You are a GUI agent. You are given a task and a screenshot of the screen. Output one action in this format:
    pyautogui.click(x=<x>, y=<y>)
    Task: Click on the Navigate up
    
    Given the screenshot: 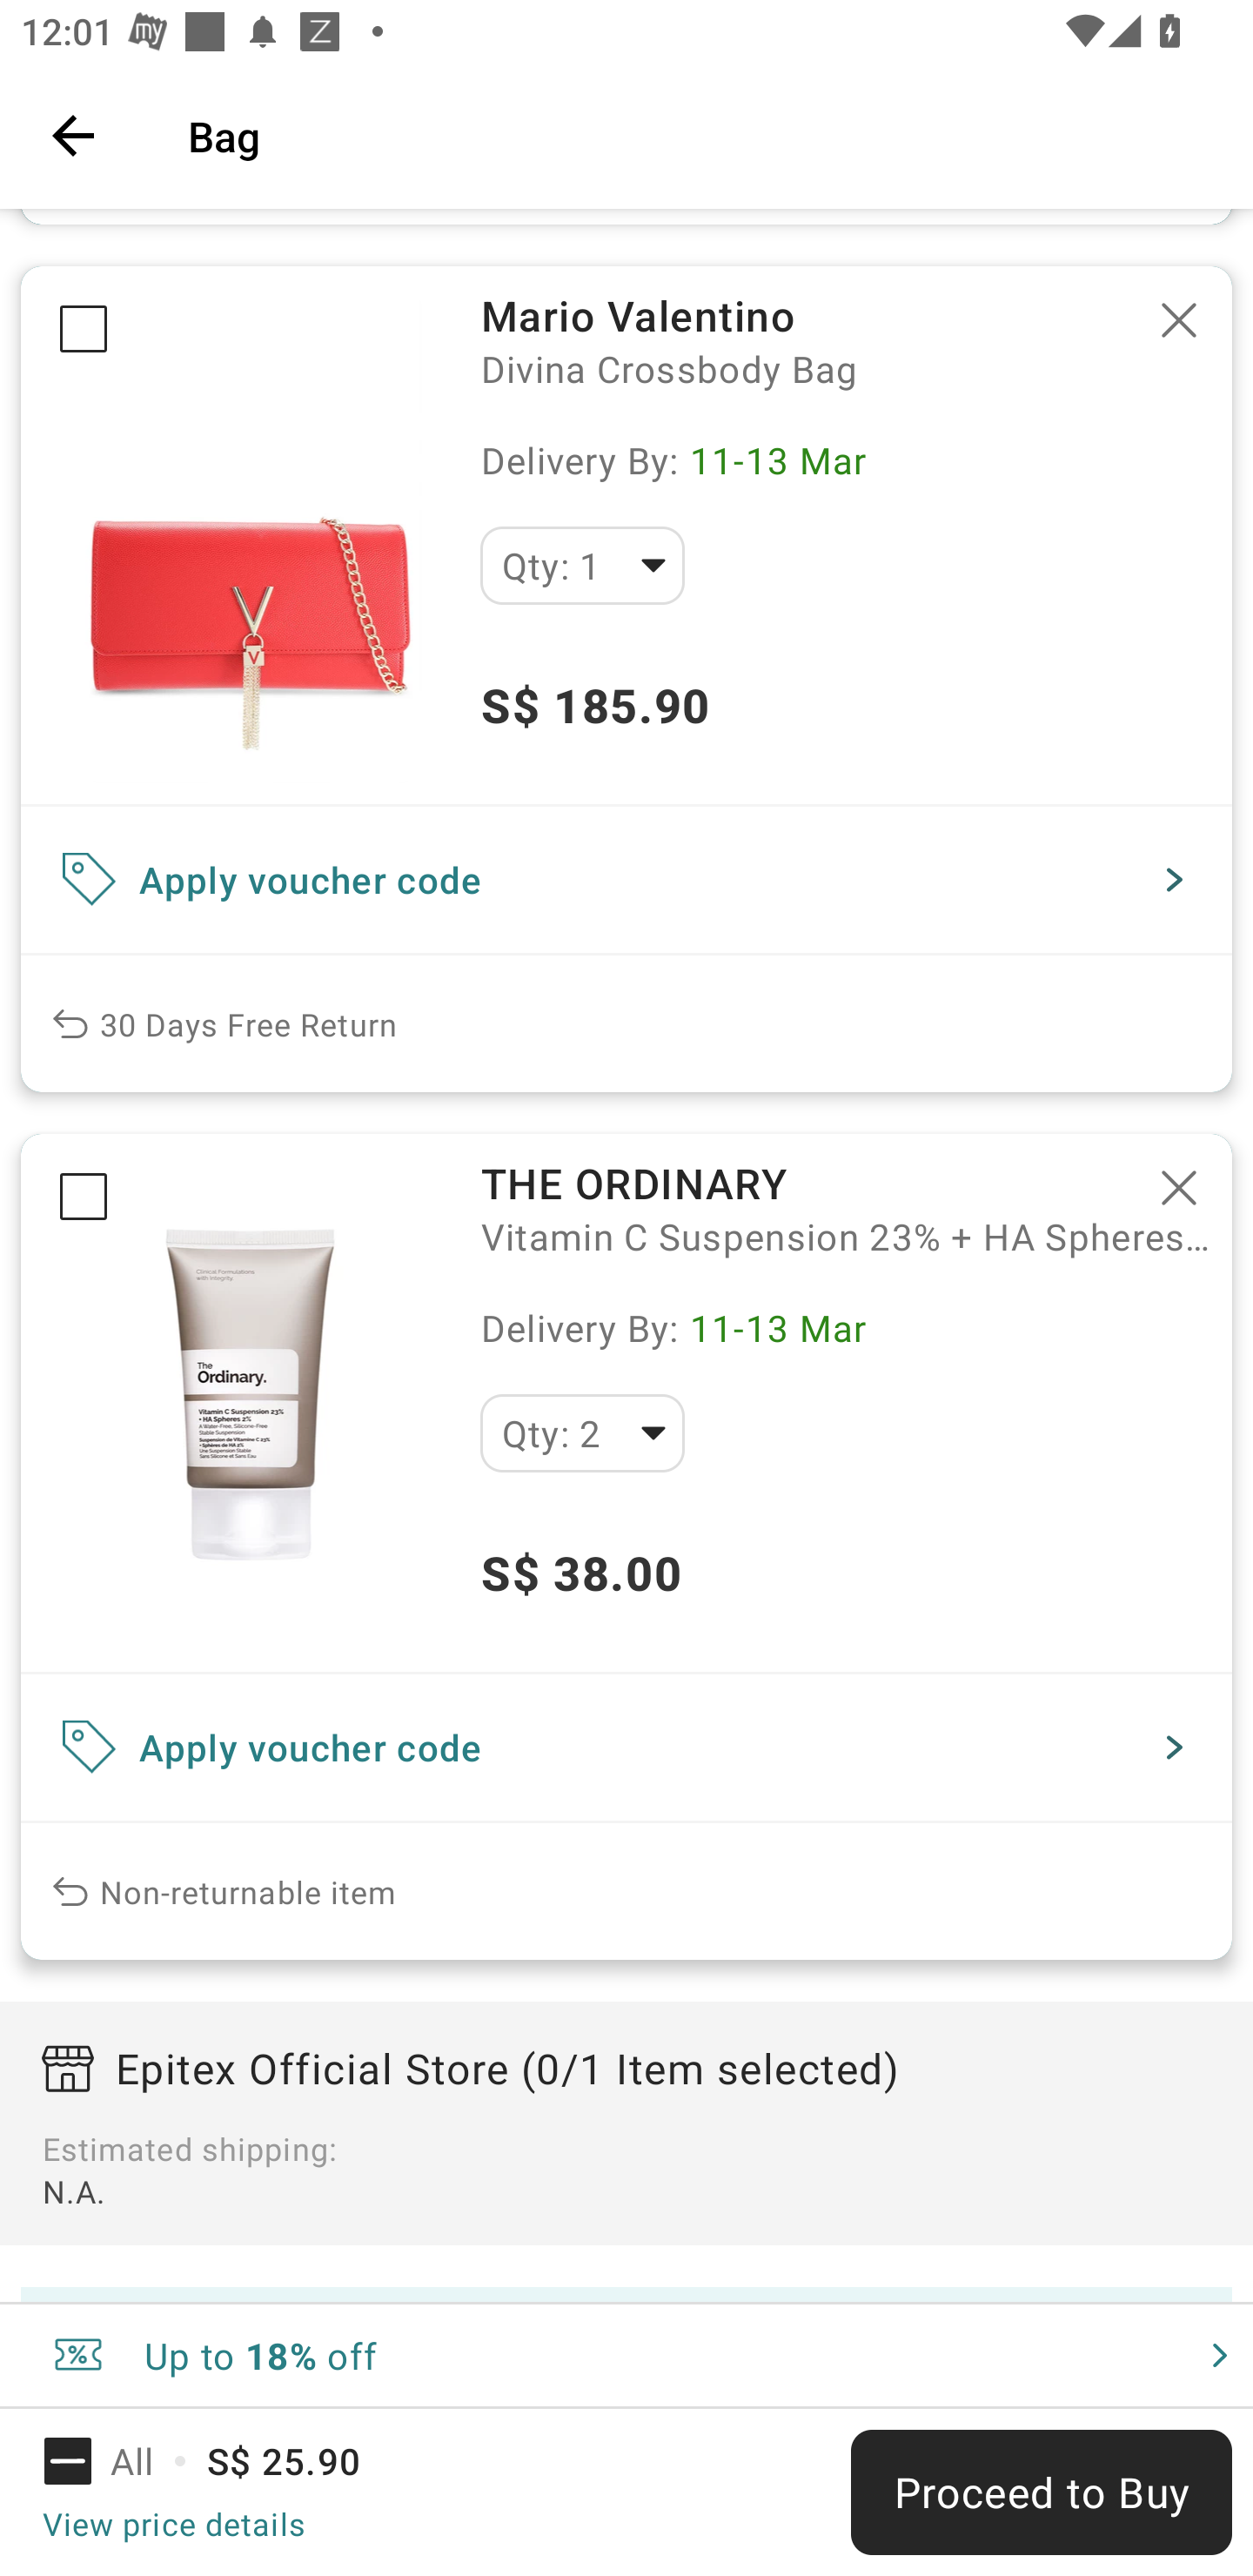 What is the action you would take?
    pyautogui.click(x=73, y=135)
    